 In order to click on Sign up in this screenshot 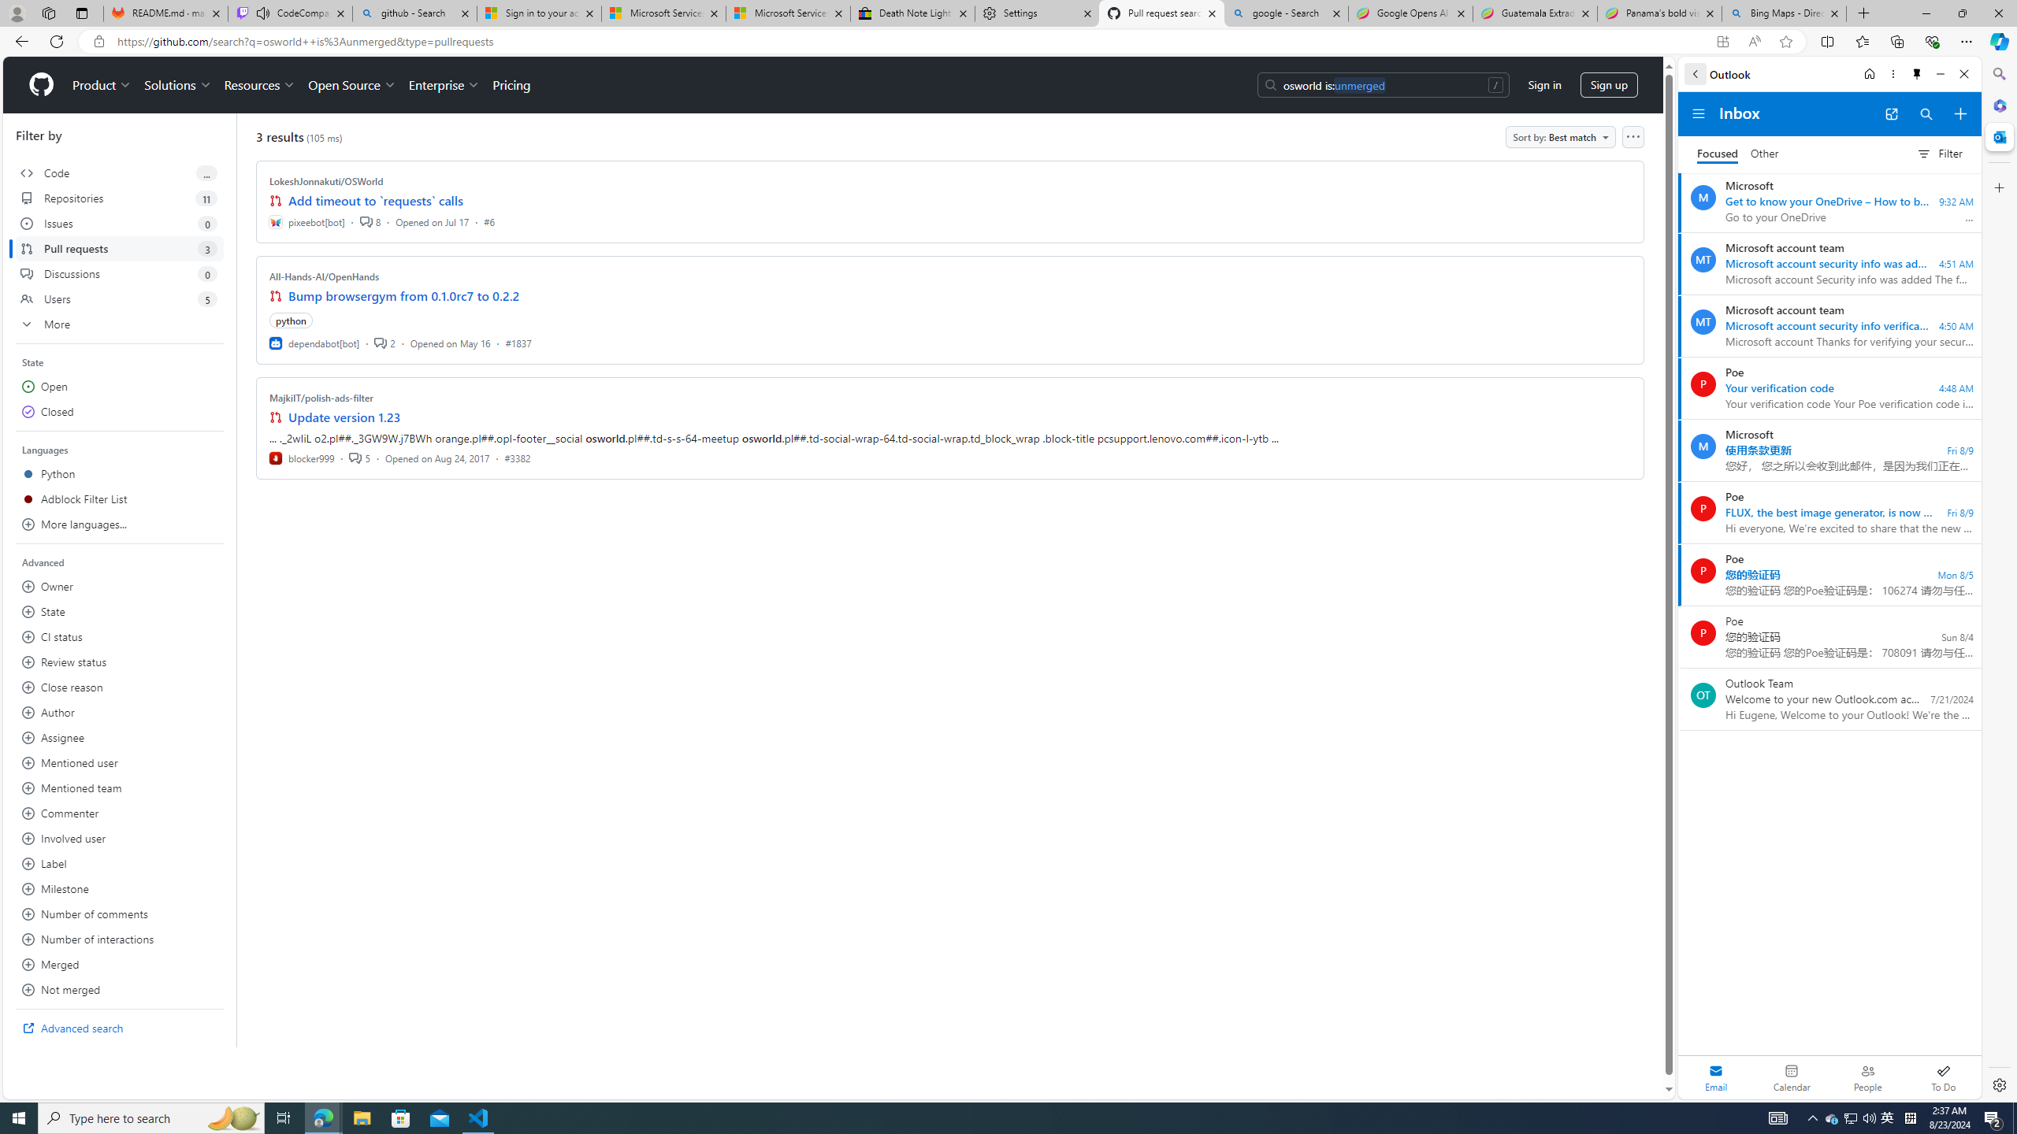, I will do `click(1609, 85)`.